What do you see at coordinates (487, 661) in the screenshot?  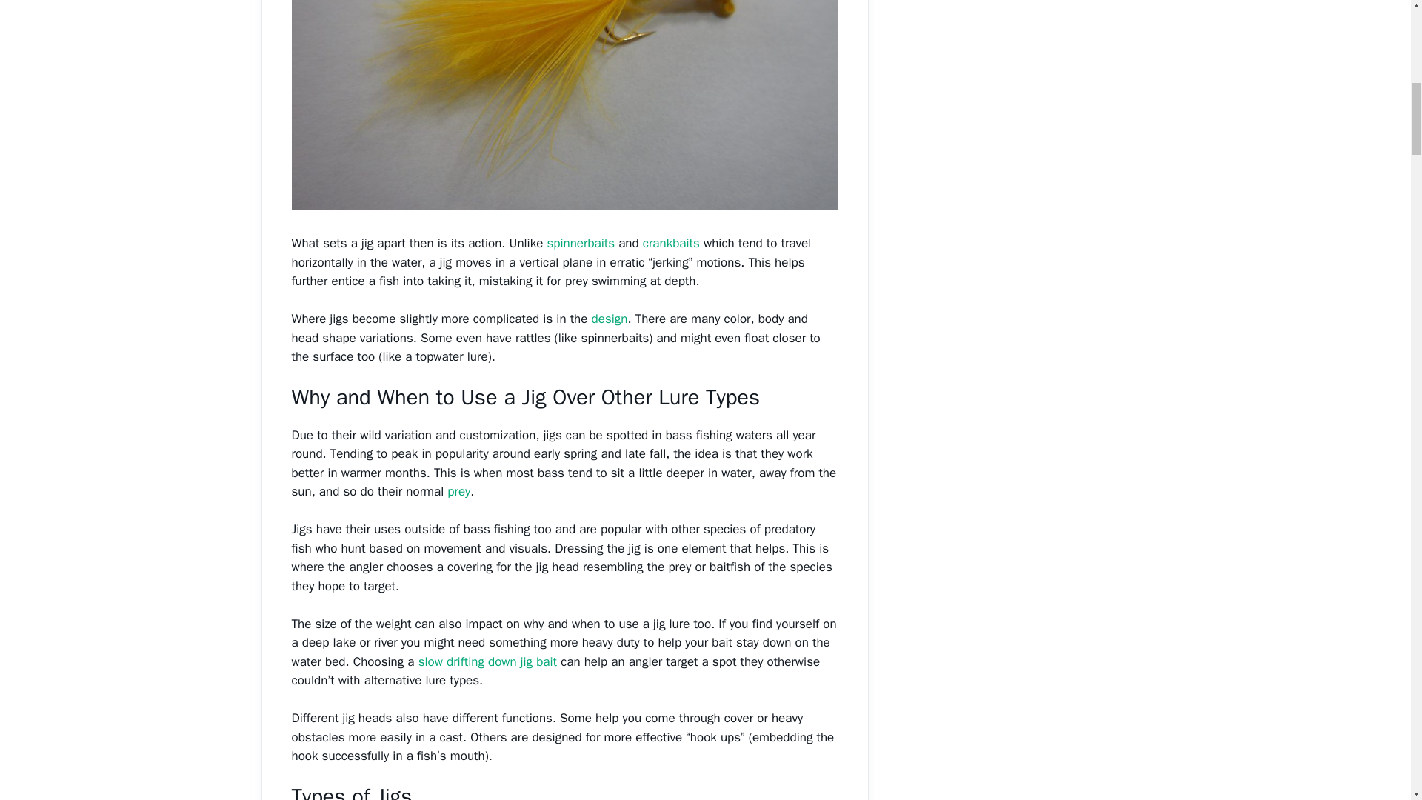 I see `slow drifting down jig bait` at bounding box center [487, 661].